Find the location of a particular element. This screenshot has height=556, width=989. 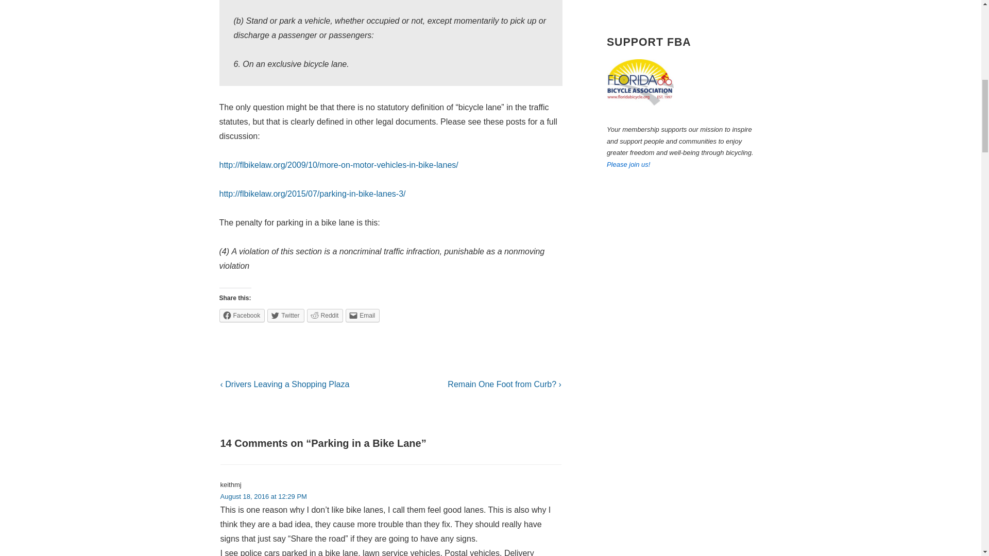

Click to share on Reddit is located at coordinates (325, 316).